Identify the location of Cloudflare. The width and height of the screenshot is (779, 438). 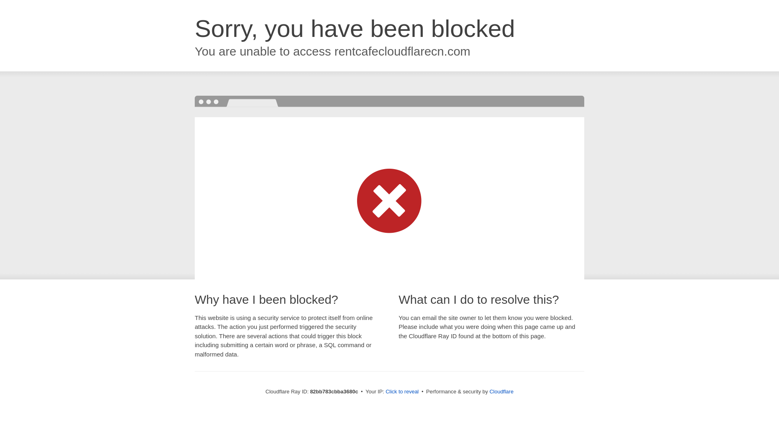
(501, 392).